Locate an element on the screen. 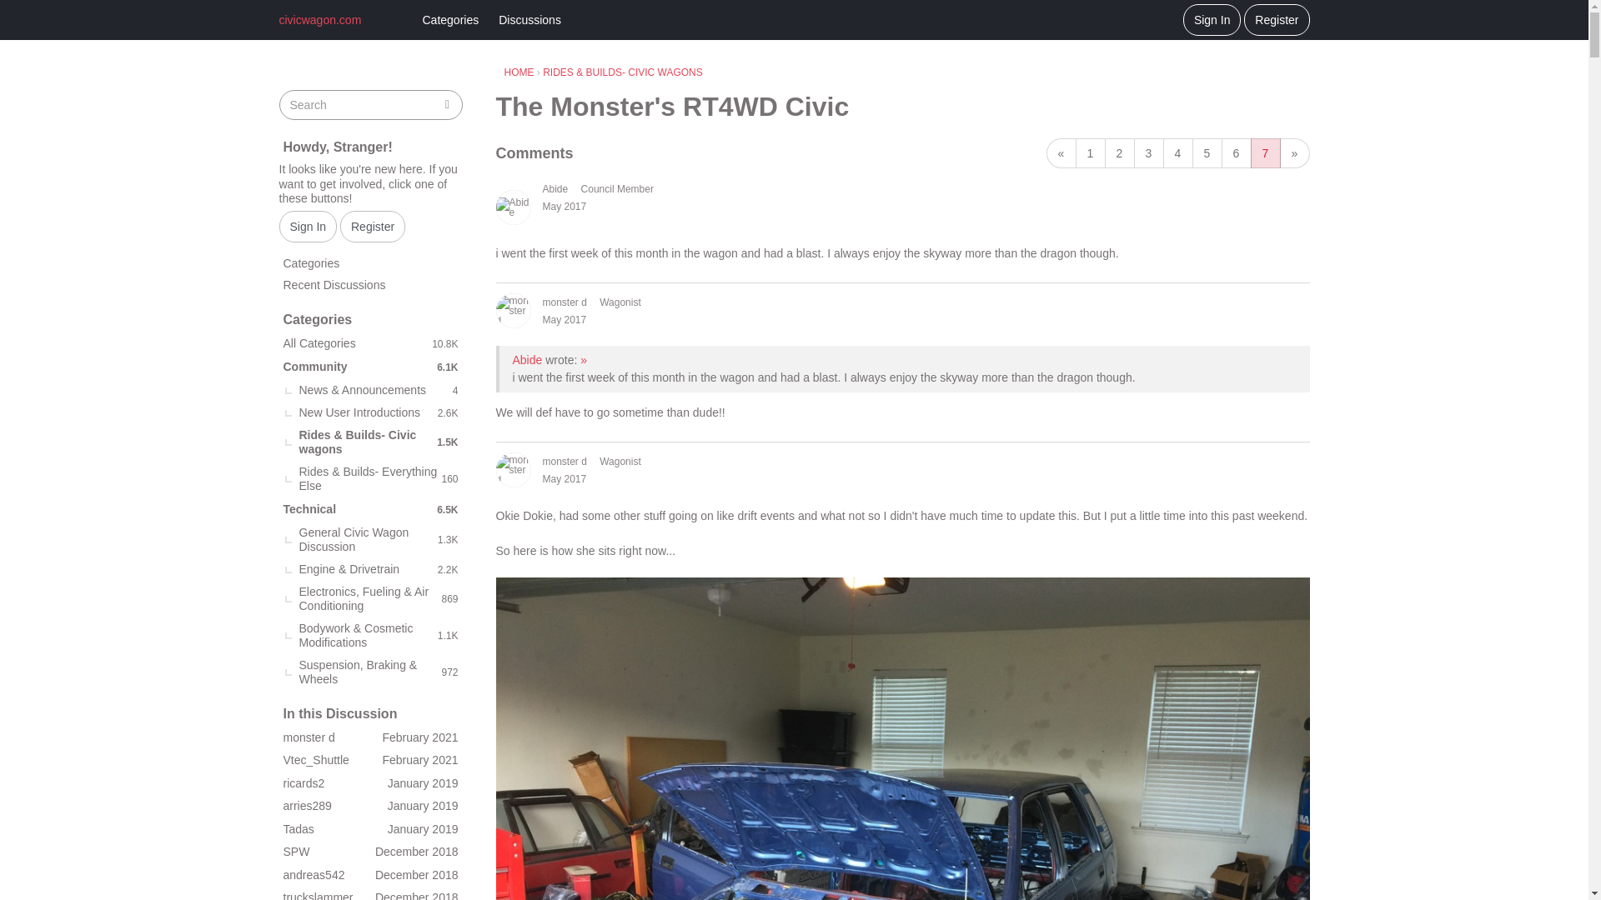 This screenshot has height=900, width=1601. May 30, 2017 7:19PM is located at coordinates (564, 319).